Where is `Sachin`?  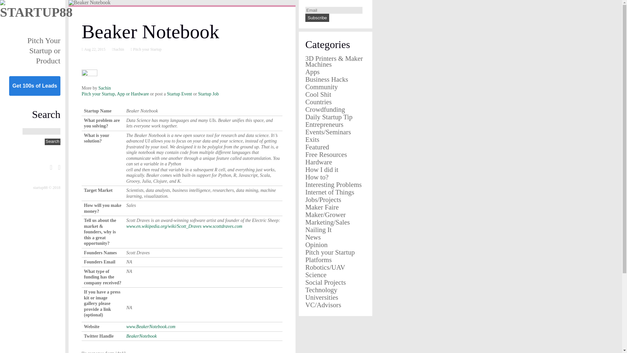
Sachin is located at coordinates (119, 49).